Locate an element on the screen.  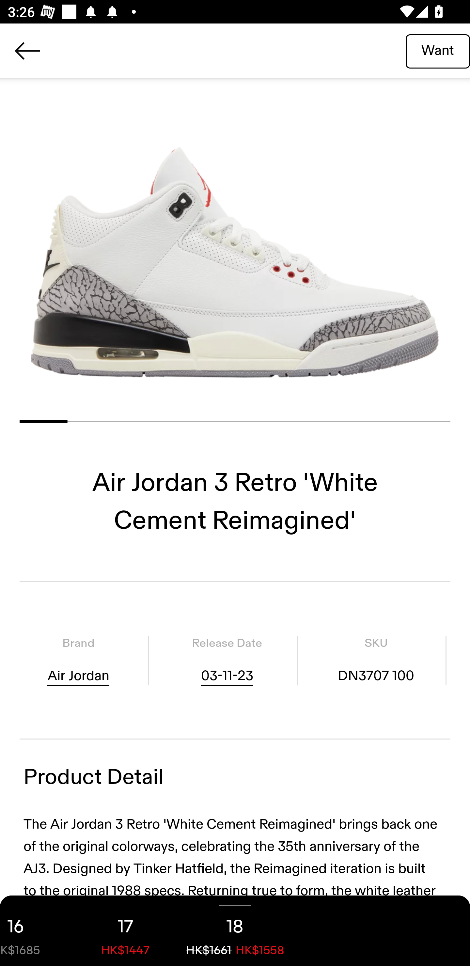
Want is located at coordinates (438, 51).